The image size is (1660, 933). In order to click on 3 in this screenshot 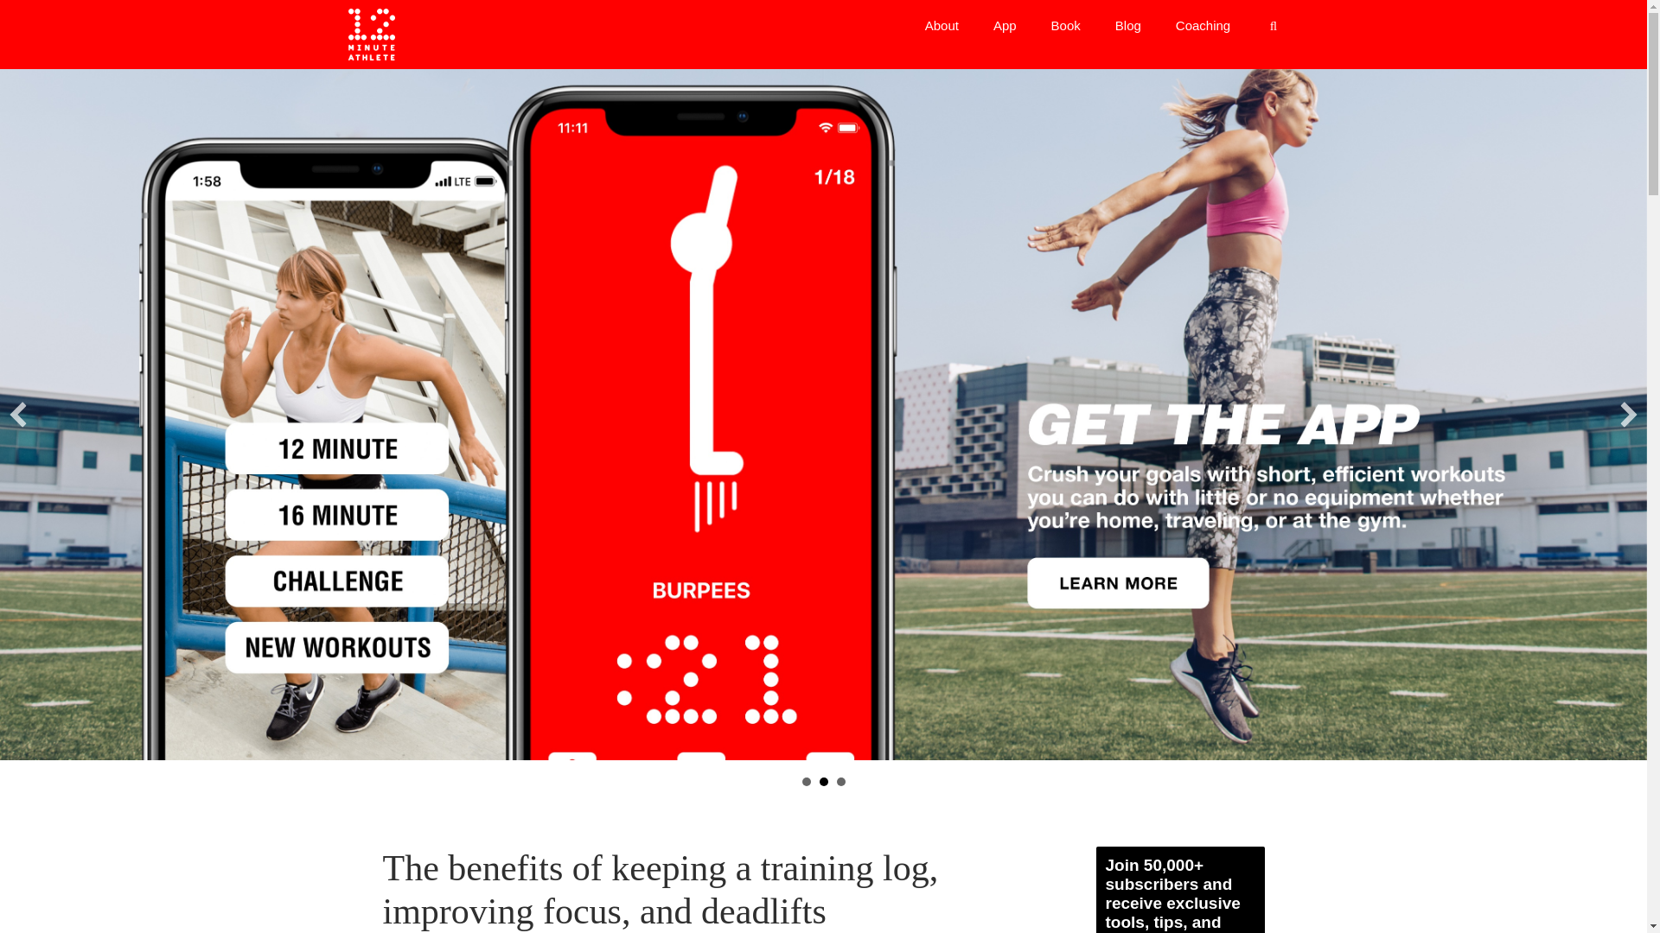, I will do `click(840, 781)`.